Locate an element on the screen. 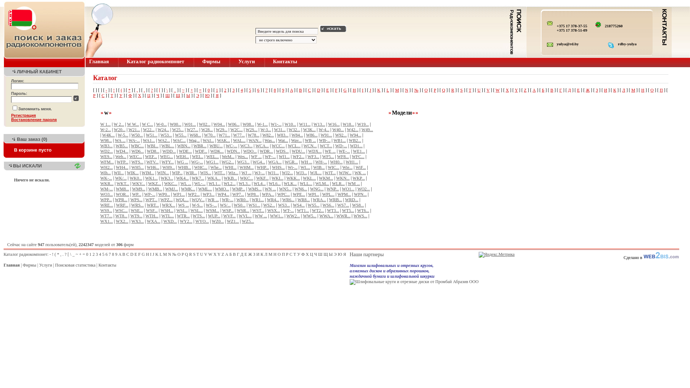 The height and width of the screenshot is (388, 690). W-0... is located at coordinates (161, 124).